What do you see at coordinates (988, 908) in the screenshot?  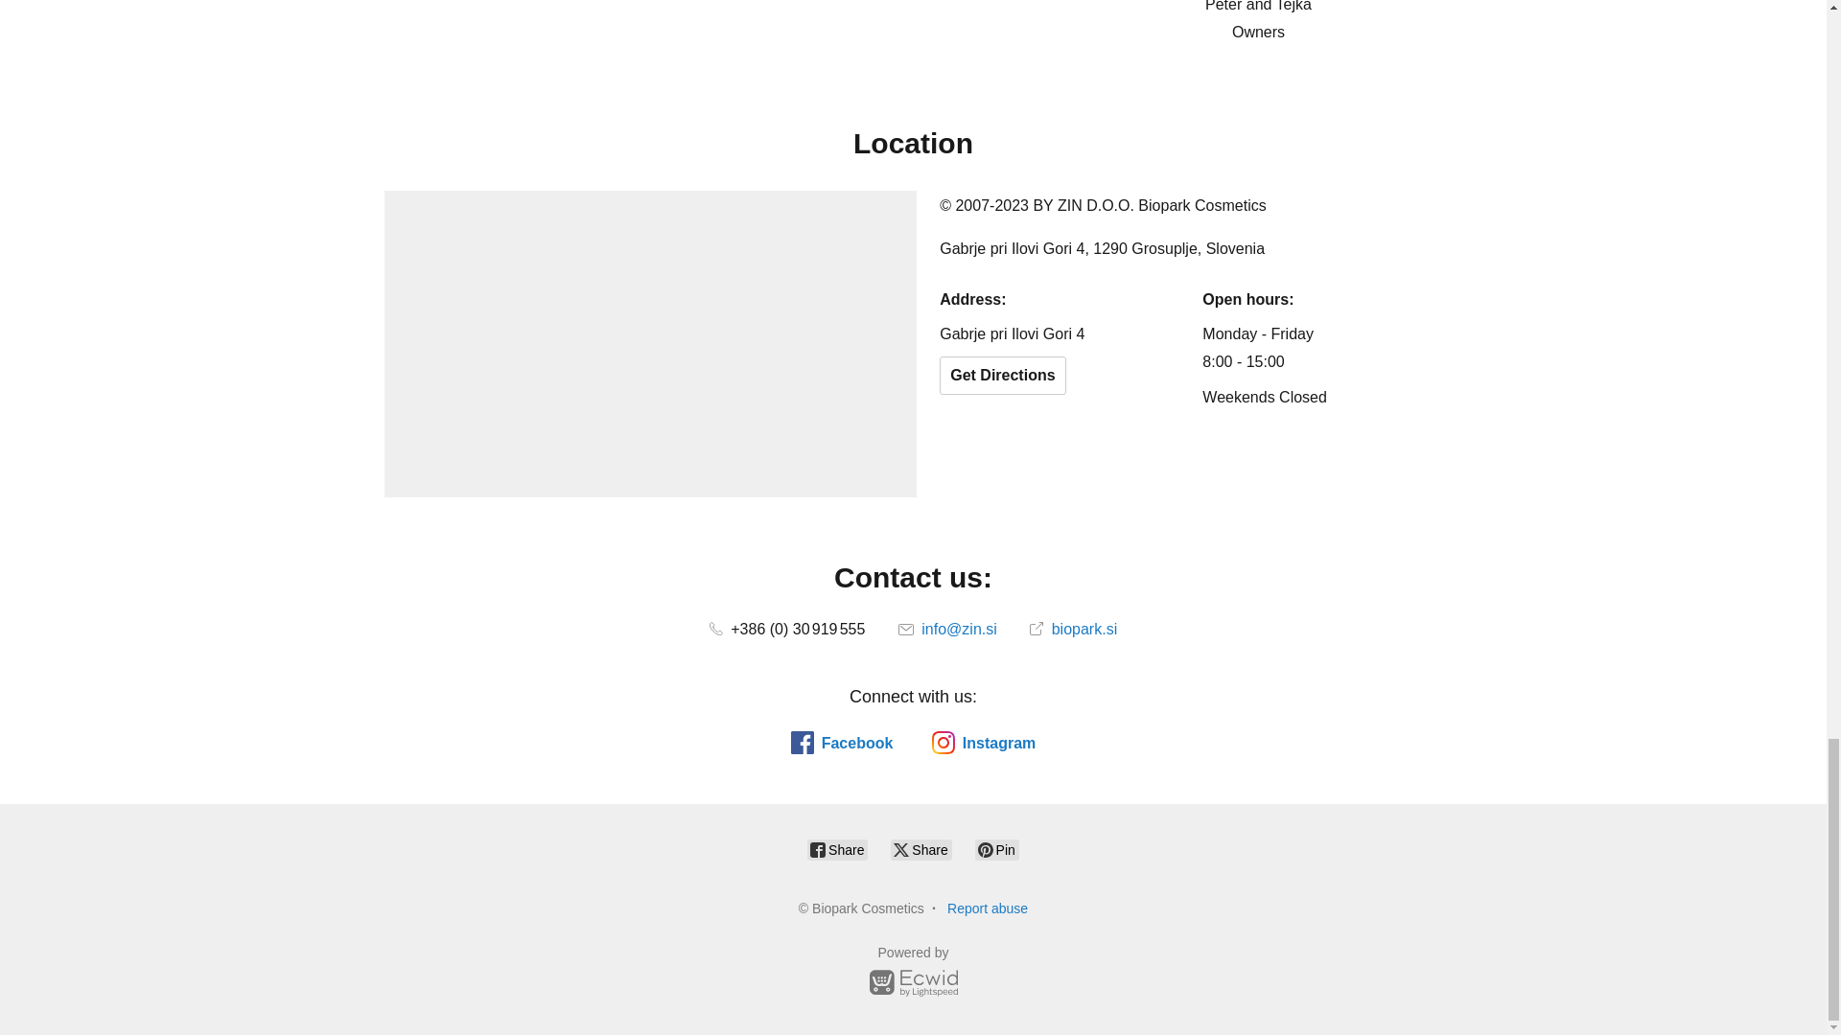 I see `Report abuse` at bounding box center [988, 908].